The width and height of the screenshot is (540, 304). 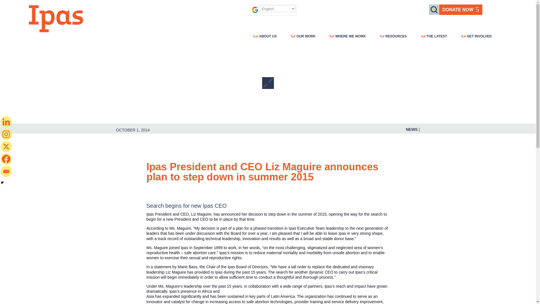 I want to click on X, so click(x=6, y=147).